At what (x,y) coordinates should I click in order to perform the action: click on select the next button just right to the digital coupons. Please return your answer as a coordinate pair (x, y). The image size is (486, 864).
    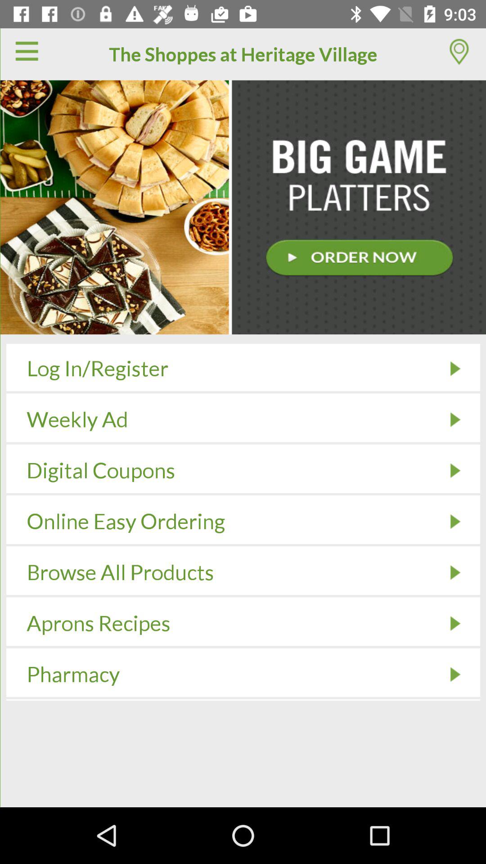
    Looking at the image, I should click on (455, 470).